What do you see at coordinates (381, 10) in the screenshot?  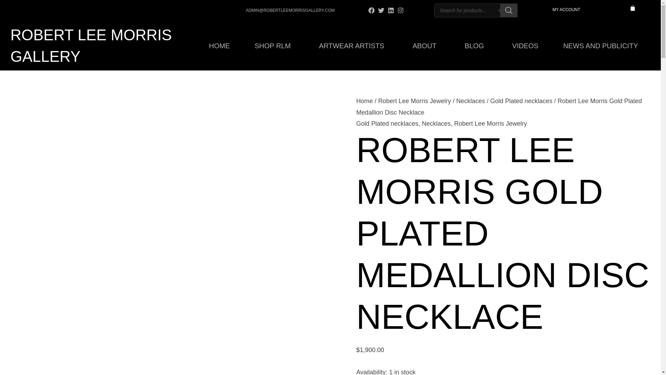 I see `Twitter` at bounding box center [381, 10].